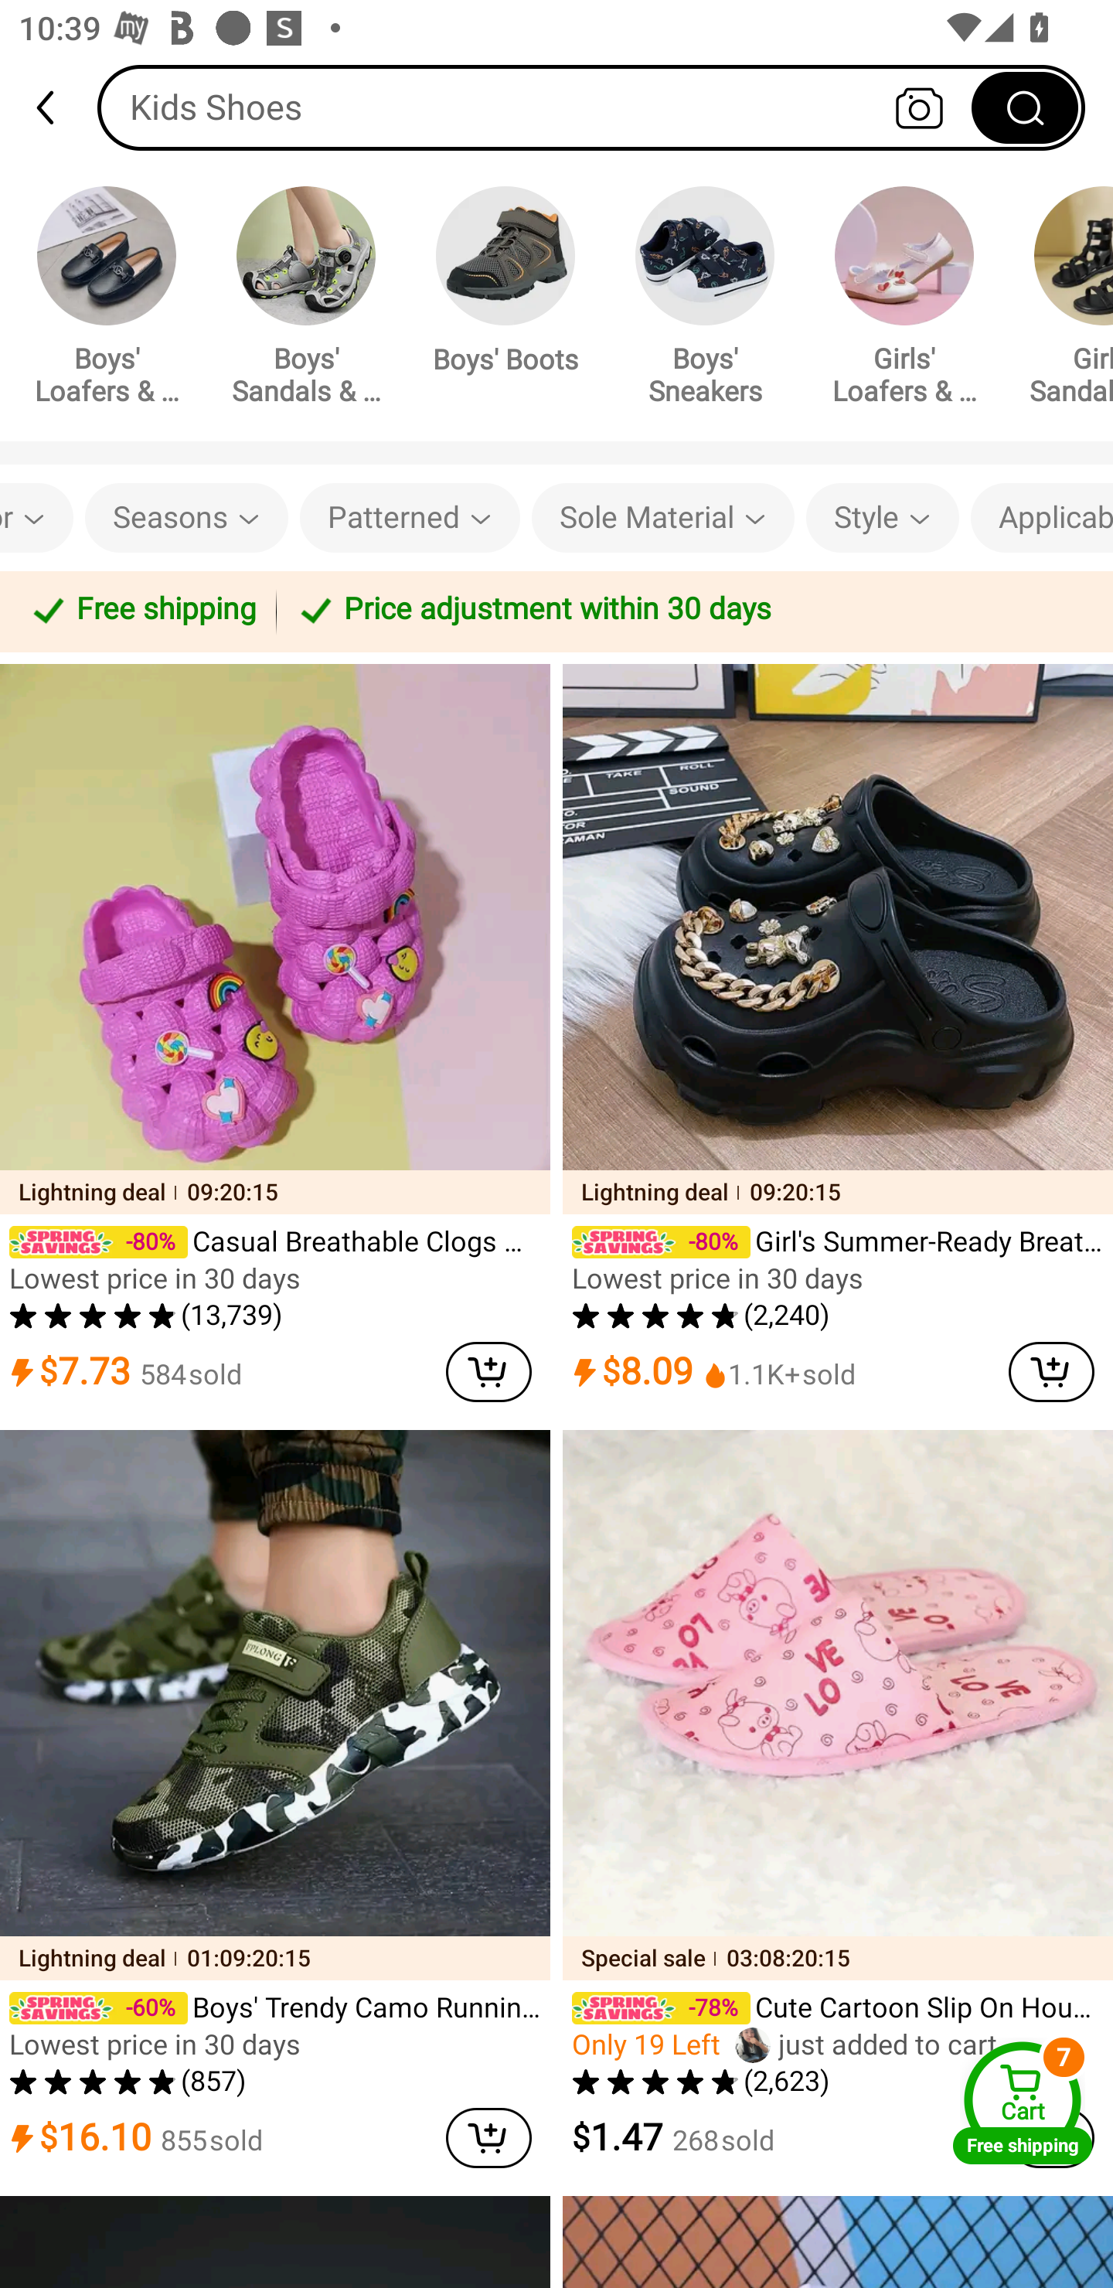 This screenshot has height=2288, width=1113. I want to click on Color, so click(37, 518).